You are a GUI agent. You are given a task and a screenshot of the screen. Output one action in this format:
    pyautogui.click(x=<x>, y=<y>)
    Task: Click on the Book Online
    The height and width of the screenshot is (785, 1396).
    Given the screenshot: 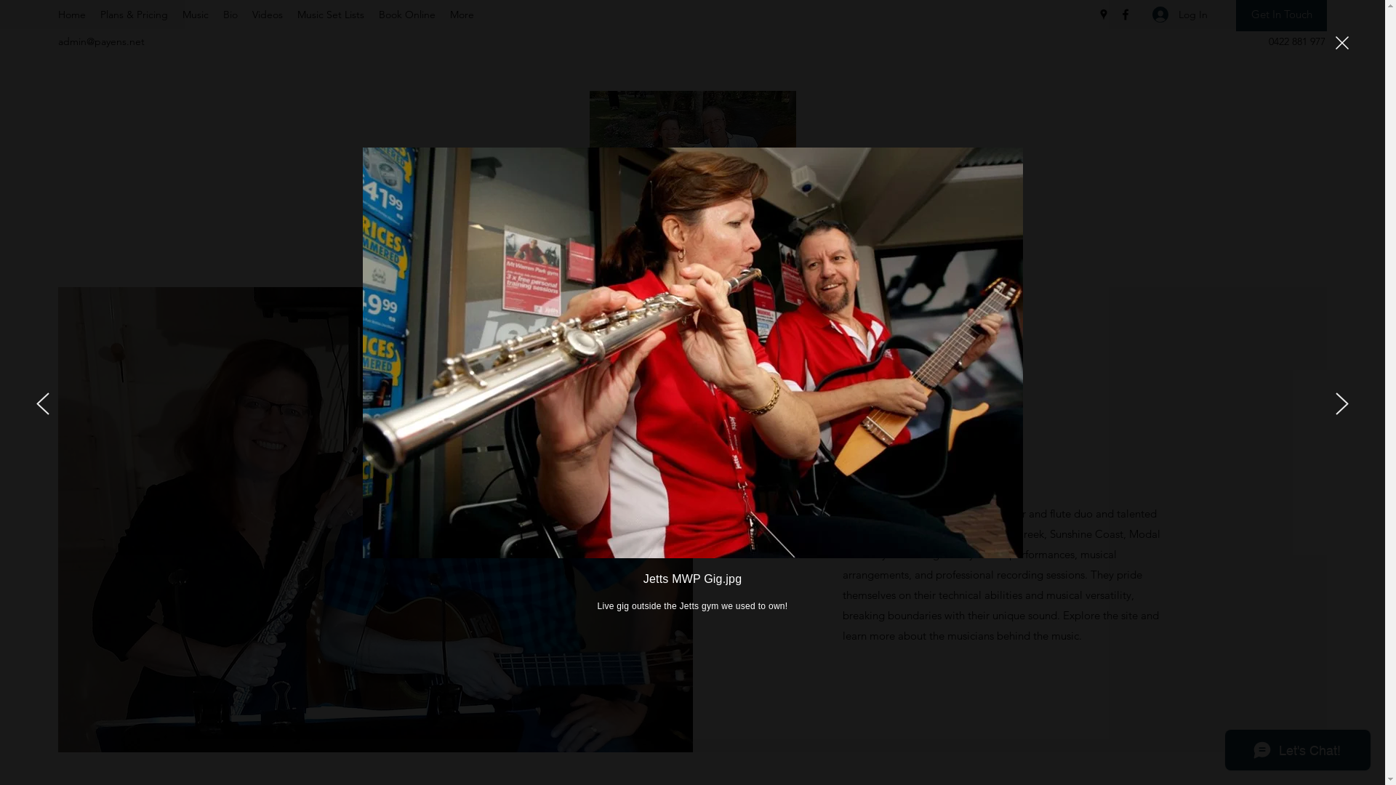 What is the action you would take?
    pyautogui.click(x=407, y=14)
    